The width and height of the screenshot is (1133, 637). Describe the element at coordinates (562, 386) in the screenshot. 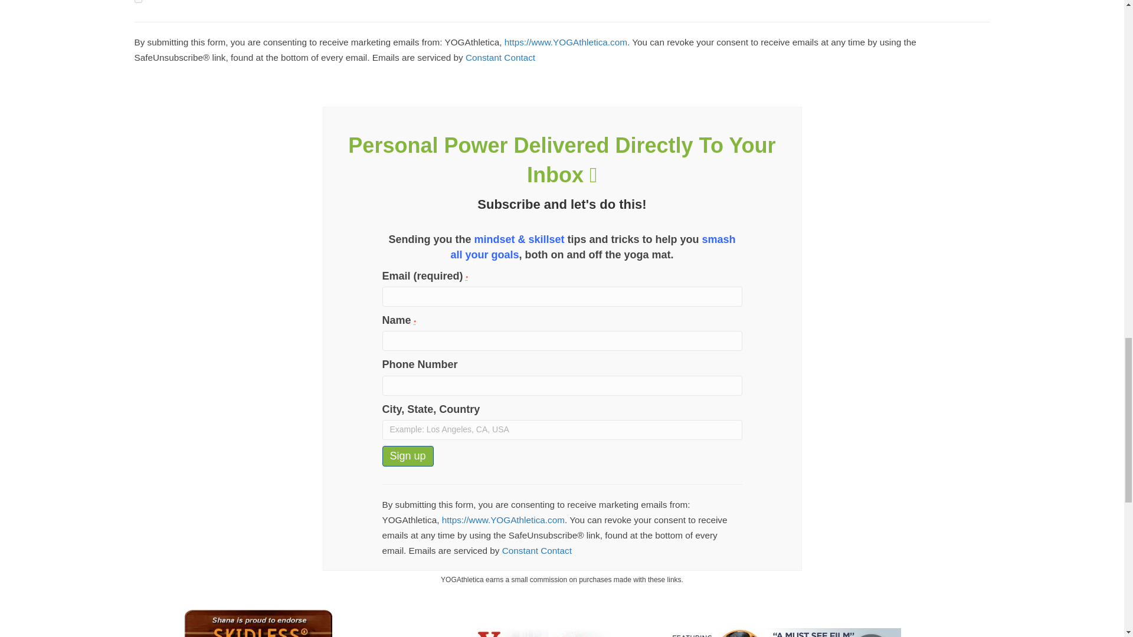

I see `numbers, dashes, pluses, periods, and parentheses` at that location.